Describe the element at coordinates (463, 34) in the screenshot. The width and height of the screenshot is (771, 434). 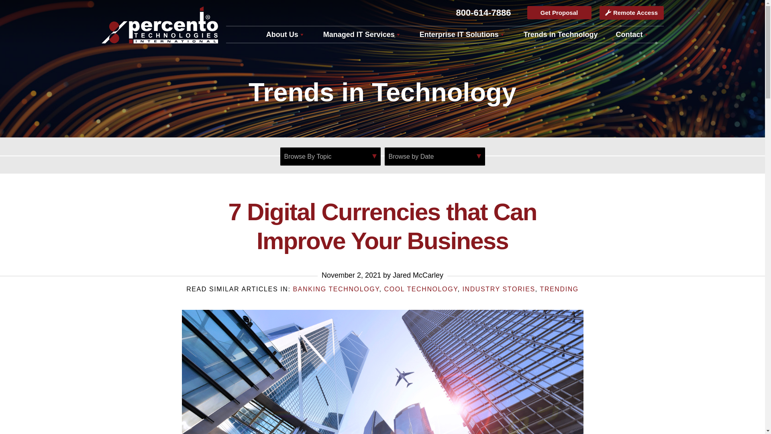
I see `Enterprise IT Solutions` at that location.